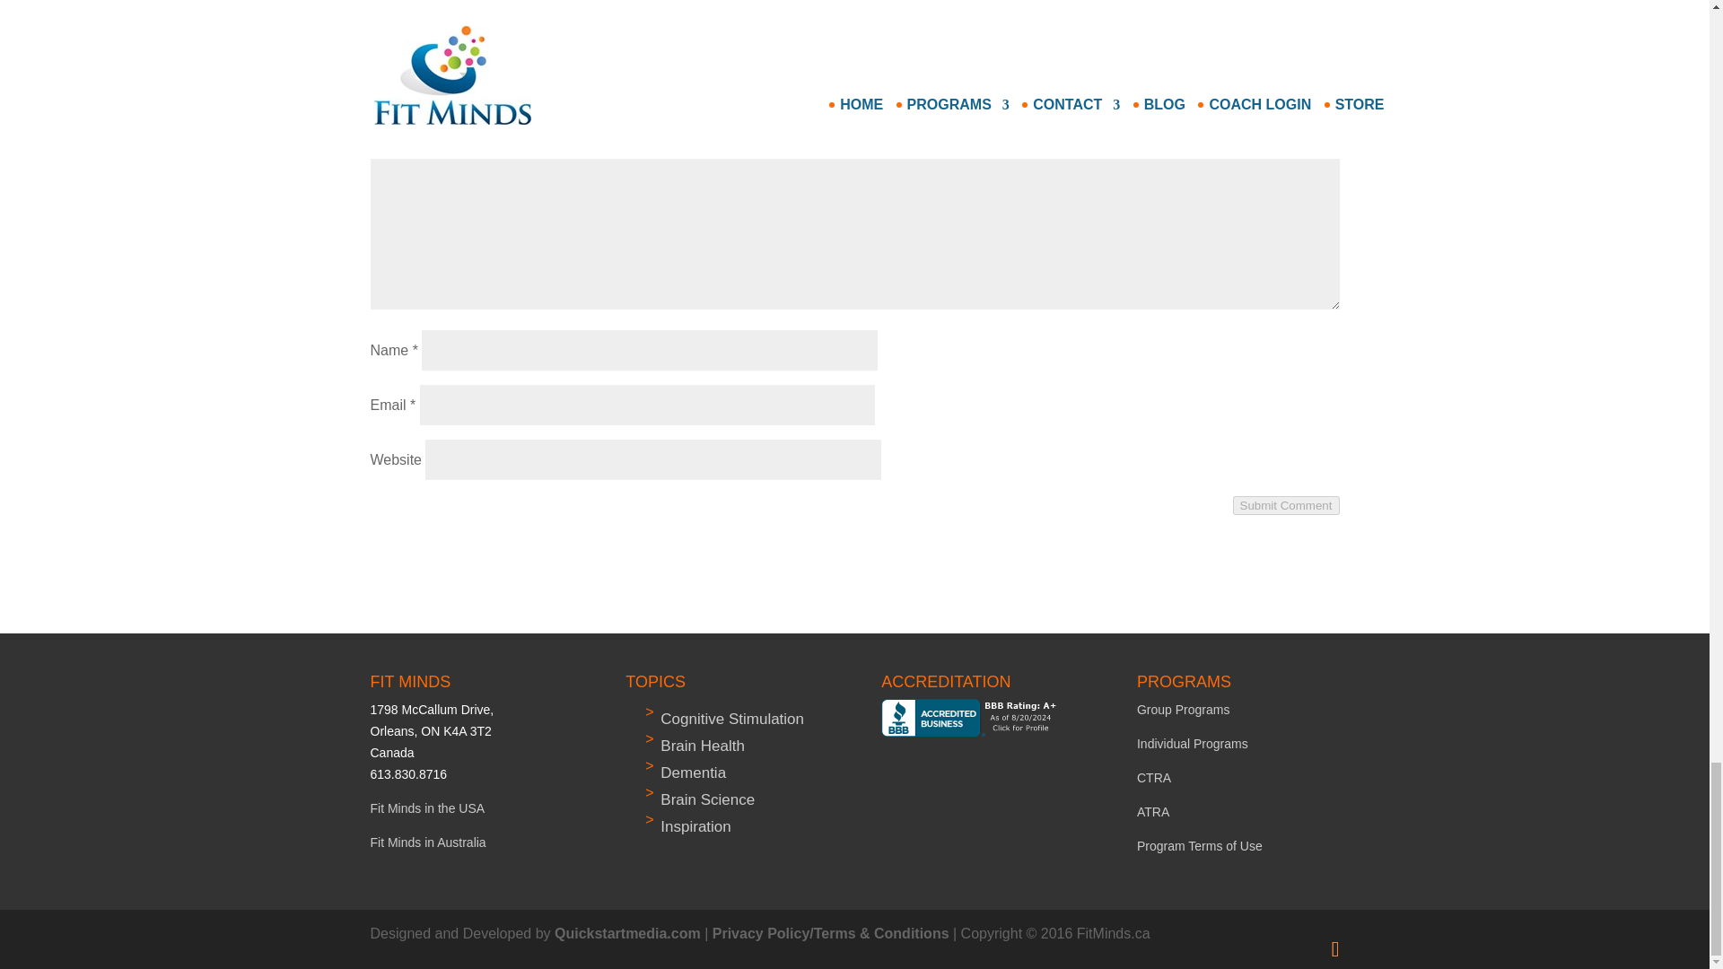 The width and height of the screenshot is (1723, 969). I want to click on Dementia, so click(693, 773).